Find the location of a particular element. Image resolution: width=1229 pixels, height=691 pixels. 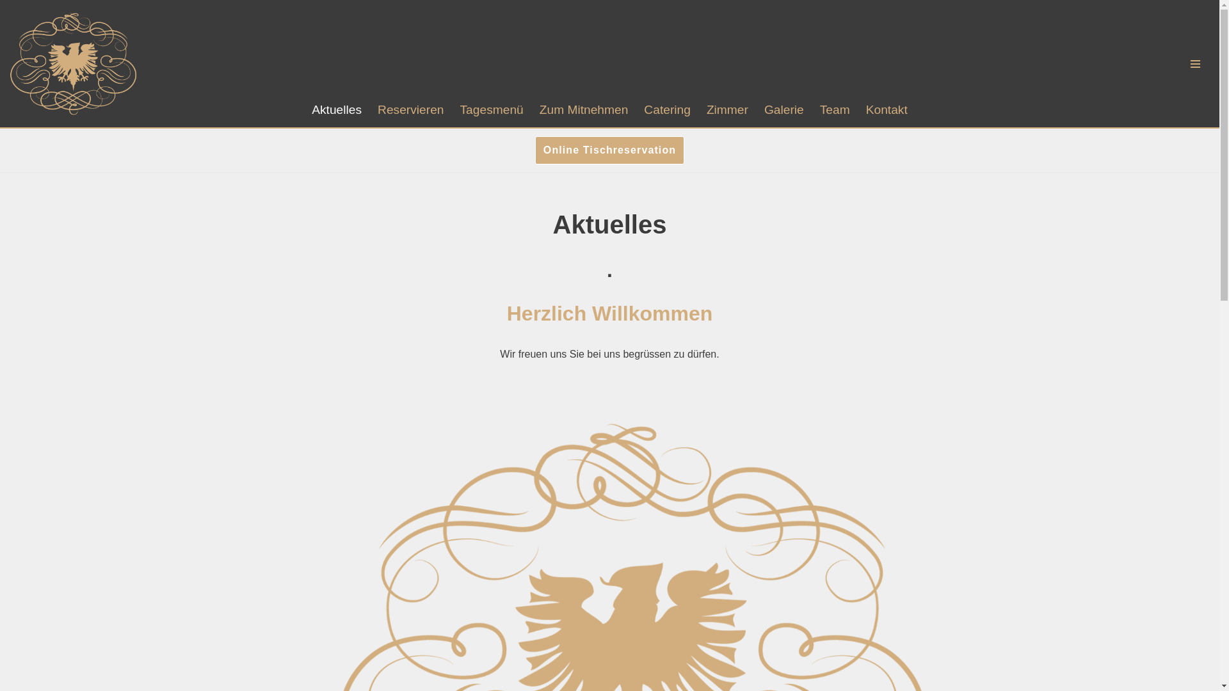

Galerie is located at coordinates (784, 110).